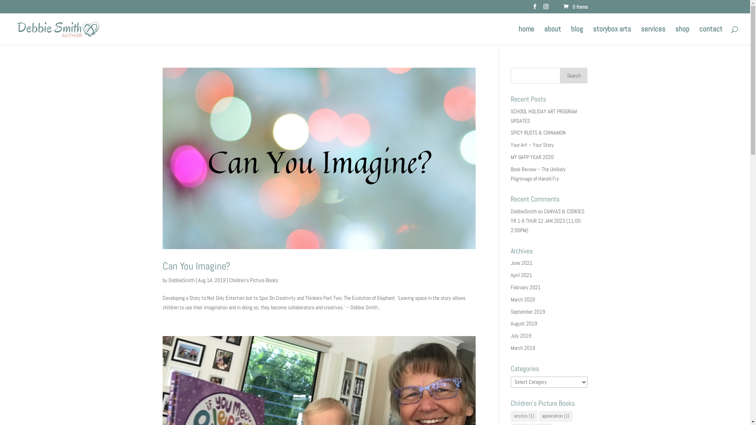 This screenshot has height=425, width=756. What do you see at coordinates (653, 35) in the screenshot?
I see `services` at bounding box center [653, 35].